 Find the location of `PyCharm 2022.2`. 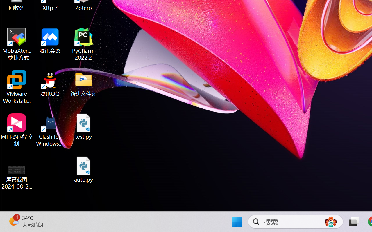

PyCharm 2022.2 is located at coordinates (84, 44).